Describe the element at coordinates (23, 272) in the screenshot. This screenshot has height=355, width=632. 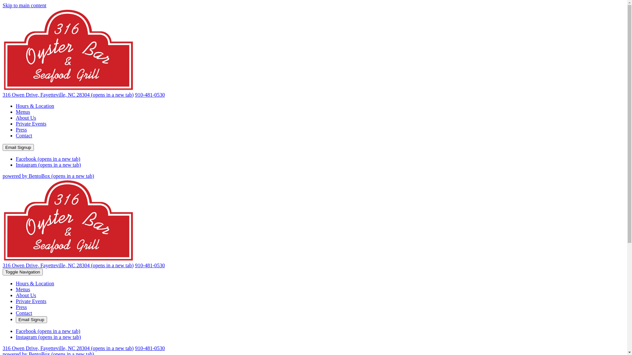
I see `Toggle Navigation` at that location.